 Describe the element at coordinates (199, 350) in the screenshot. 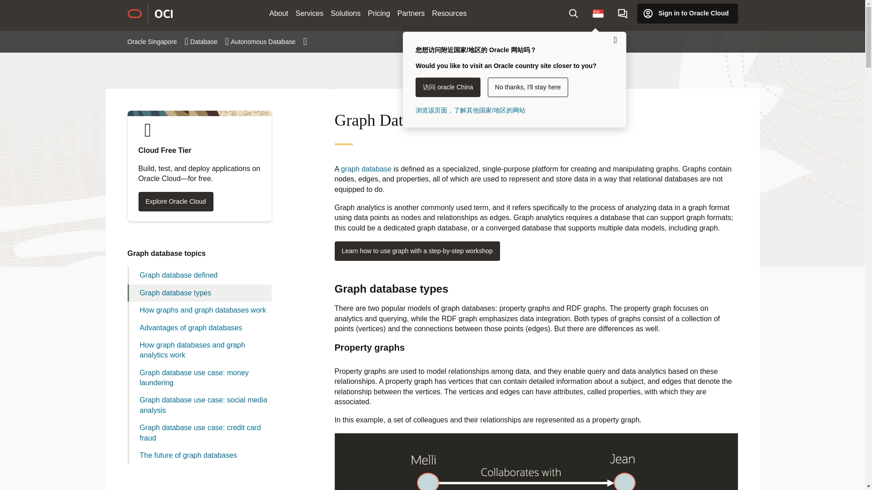

I see `How graph databases and graph analytics work` at that location.